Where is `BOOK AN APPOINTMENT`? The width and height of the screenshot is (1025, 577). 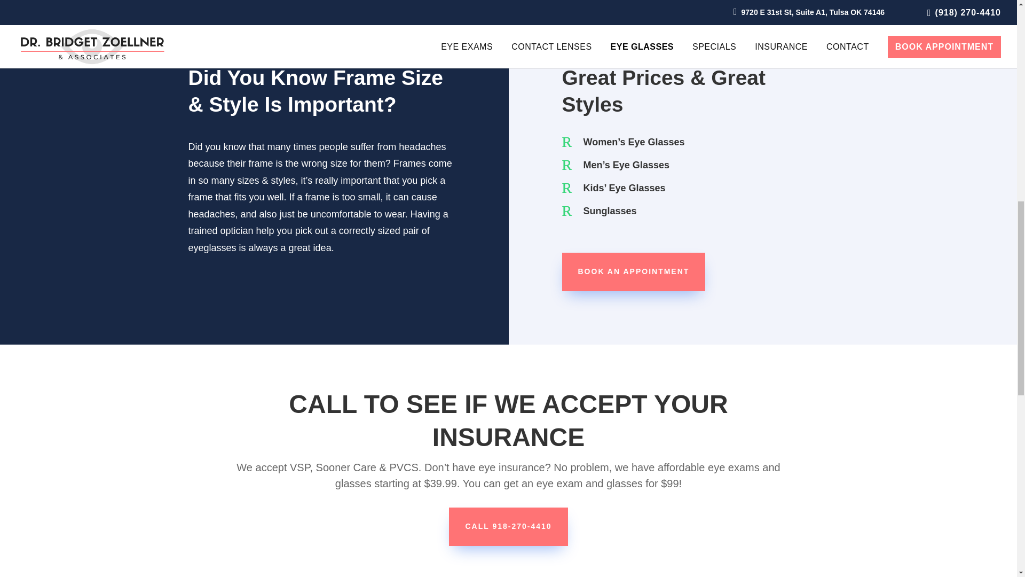 BOOK AN APPOINTMENT is located at coordinates (633, 272).